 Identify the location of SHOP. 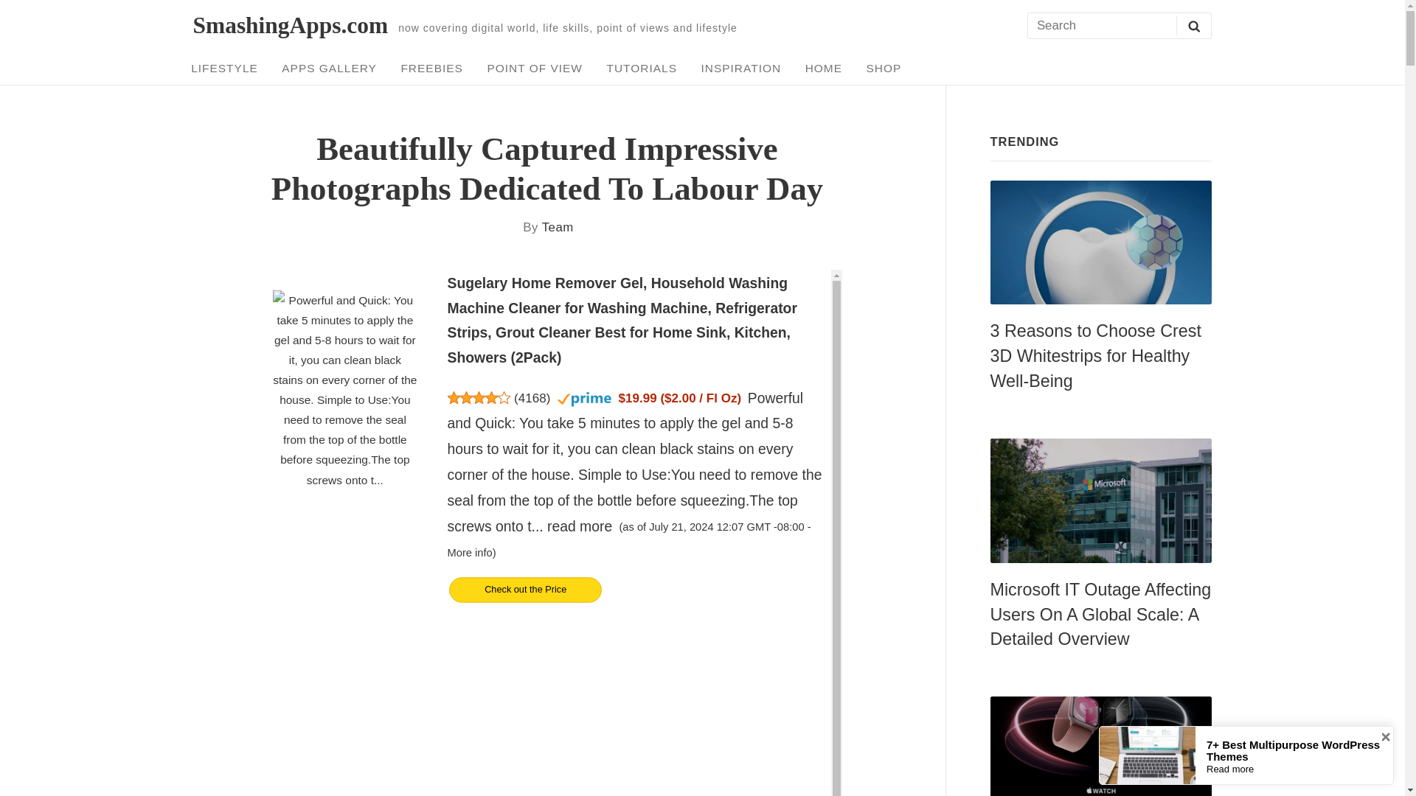
(884, 68).